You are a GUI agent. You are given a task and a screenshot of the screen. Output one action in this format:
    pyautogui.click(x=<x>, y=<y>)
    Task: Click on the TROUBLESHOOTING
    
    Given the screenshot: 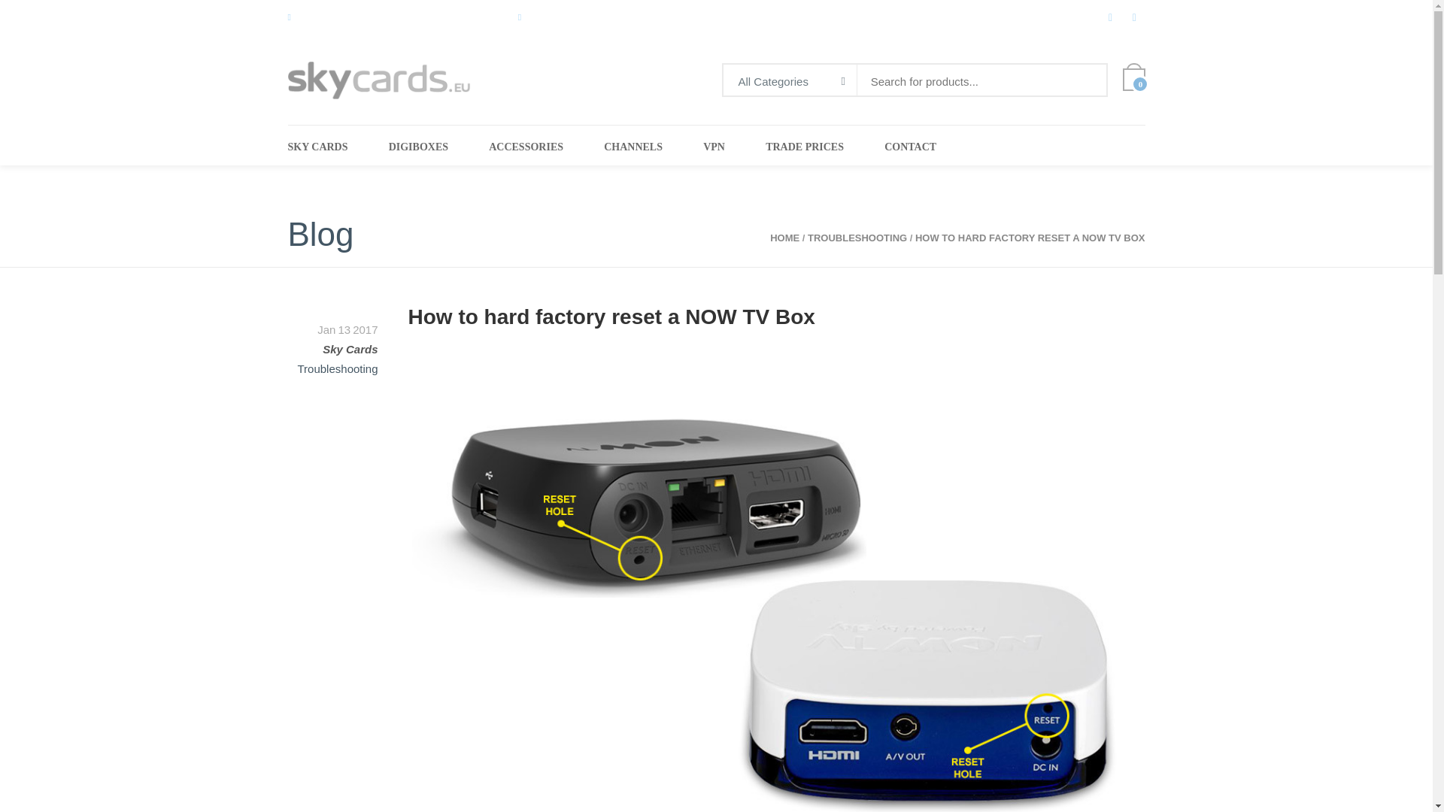 What is the action you would take?
    pyautogui.click(x=857, y=238)
    